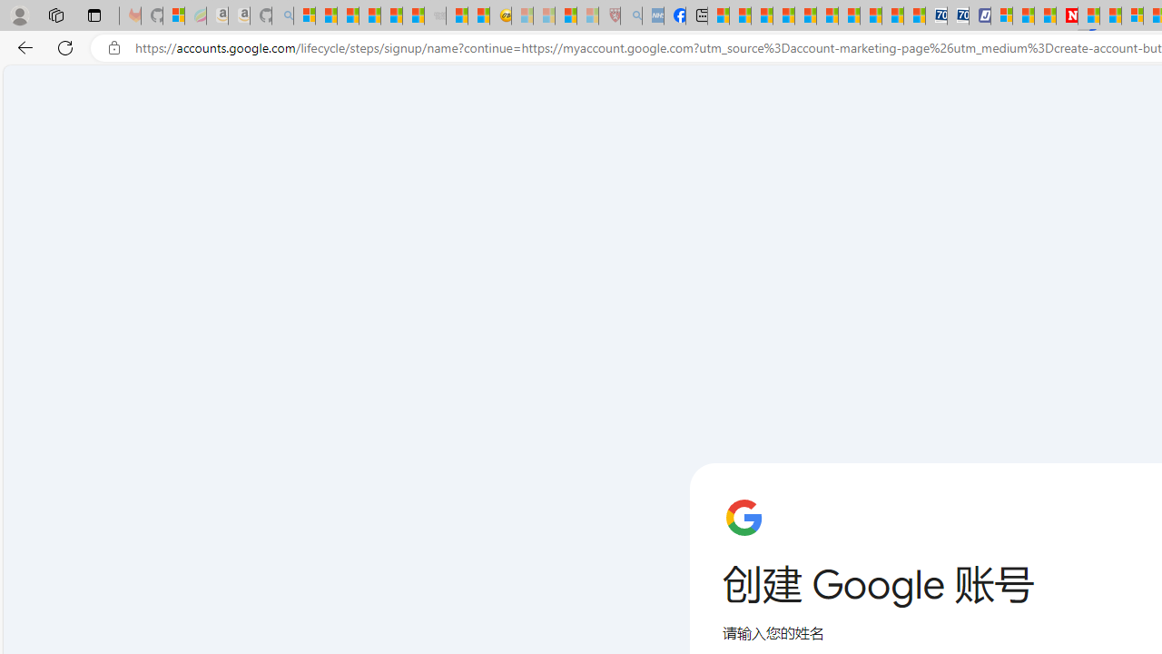 The image size is (1162, 654). Describe the element at coordinates (349, 16) in the screenshot. I see `The Weather Channel - MSN` at that location.